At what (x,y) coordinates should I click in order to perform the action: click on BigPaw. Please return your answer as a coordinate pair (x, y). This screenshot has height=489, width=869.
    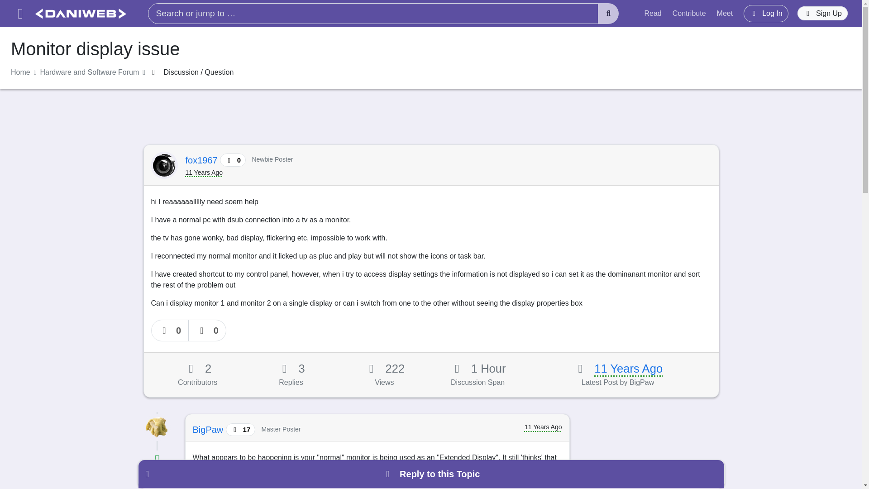
    Looking at the image, I should click on (209, 430).